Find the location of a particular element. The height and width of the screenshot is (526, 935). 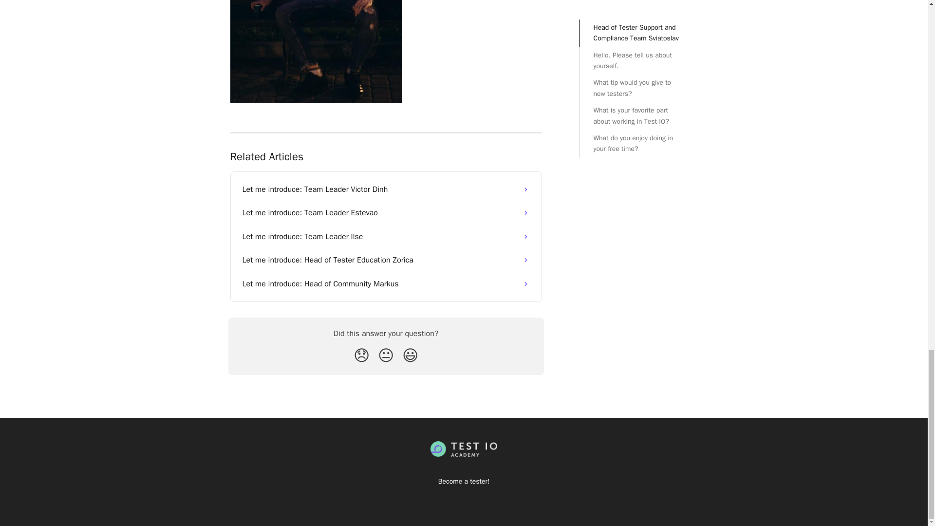

Let me introduce: Head of Tester Education Zorica is located at coordinates (386, 260).